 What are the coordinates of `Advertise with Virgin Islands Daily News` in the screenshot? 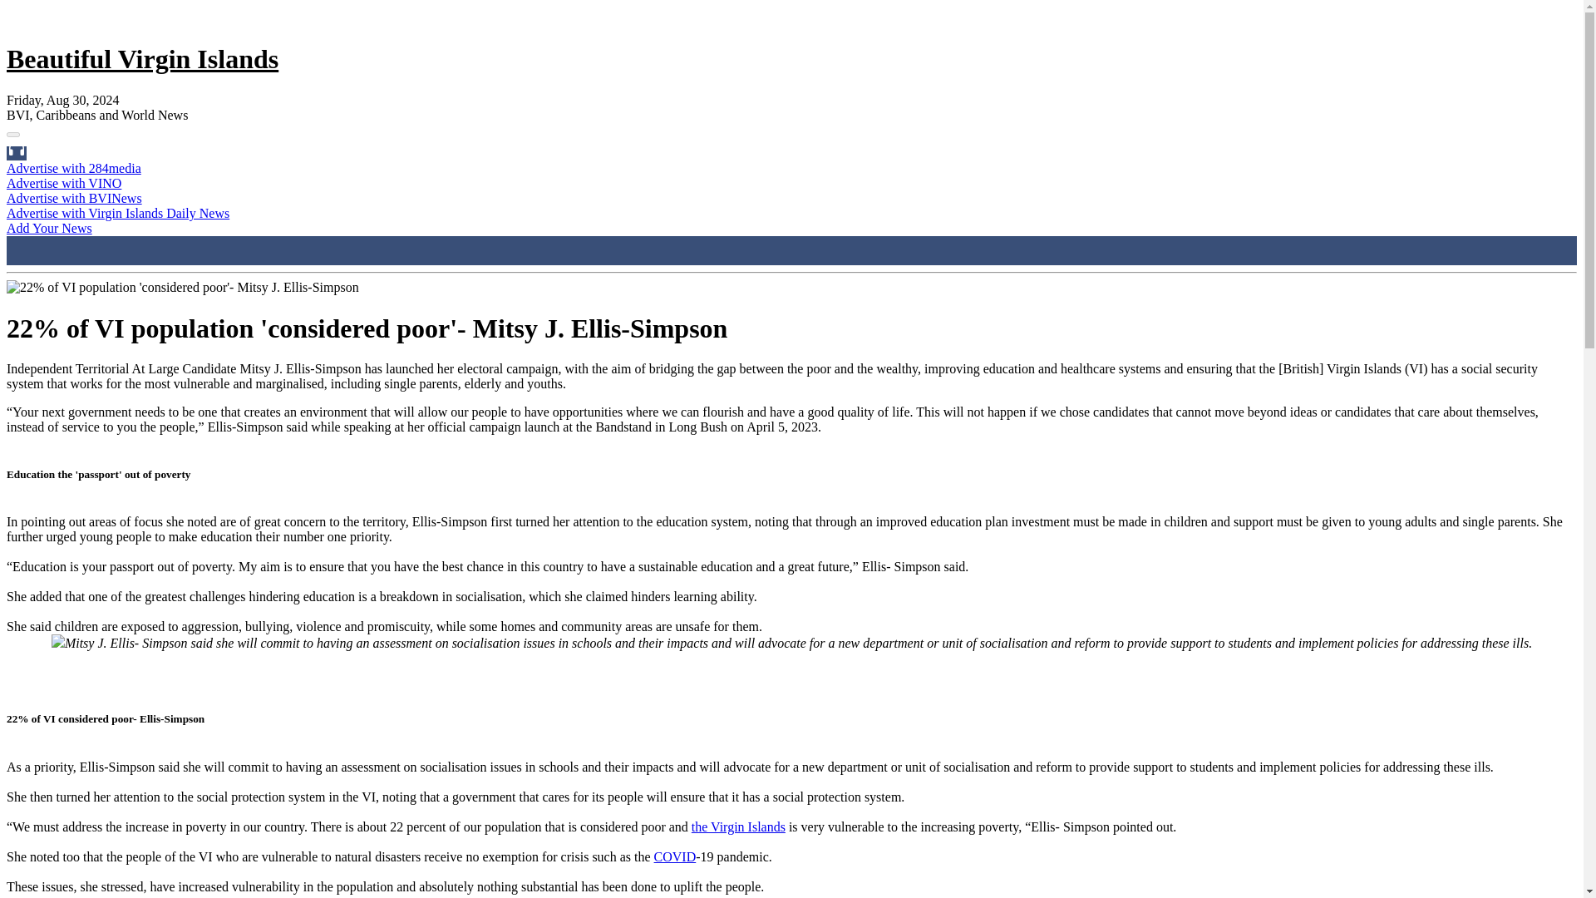 It's located at (118, 213).